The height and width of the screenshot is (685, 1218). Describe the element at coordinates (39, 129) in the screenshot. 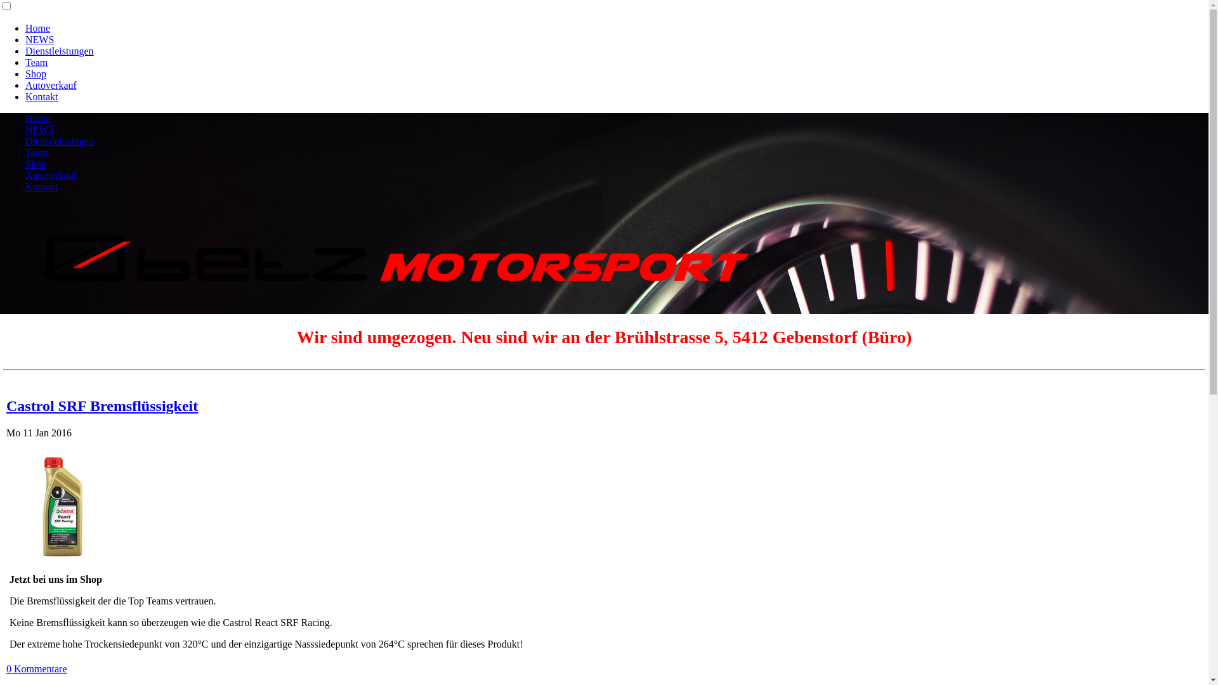

I see `NEWS` at that location.